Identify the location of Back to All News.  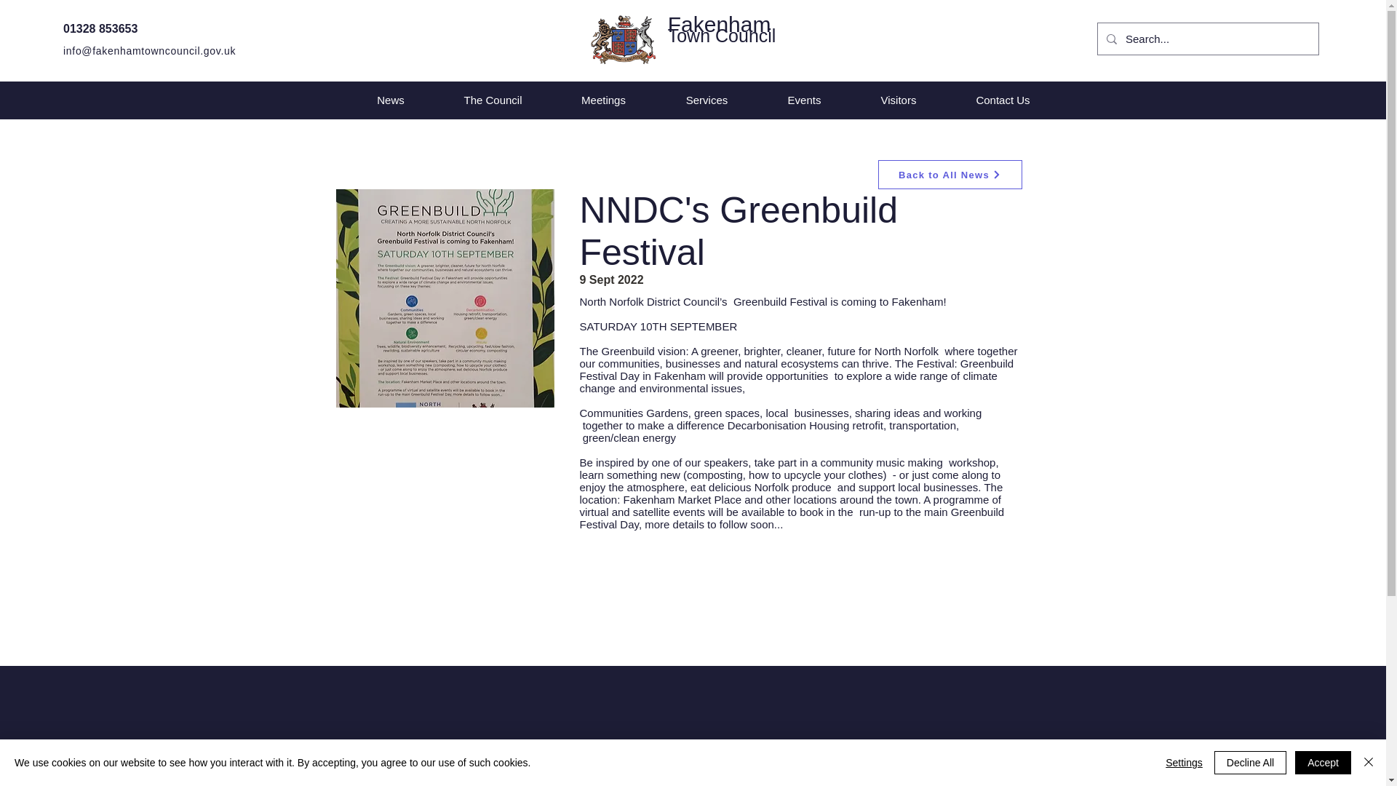
(949, 175).